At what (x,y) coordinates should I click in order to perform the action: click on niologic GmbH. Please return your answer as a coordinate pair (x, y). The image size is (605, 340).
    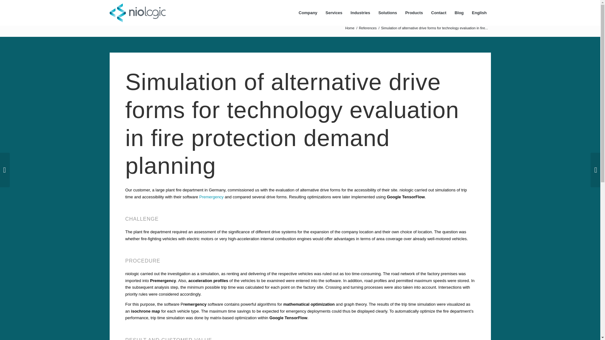
    Looking at the image, I should click on (350, 28).